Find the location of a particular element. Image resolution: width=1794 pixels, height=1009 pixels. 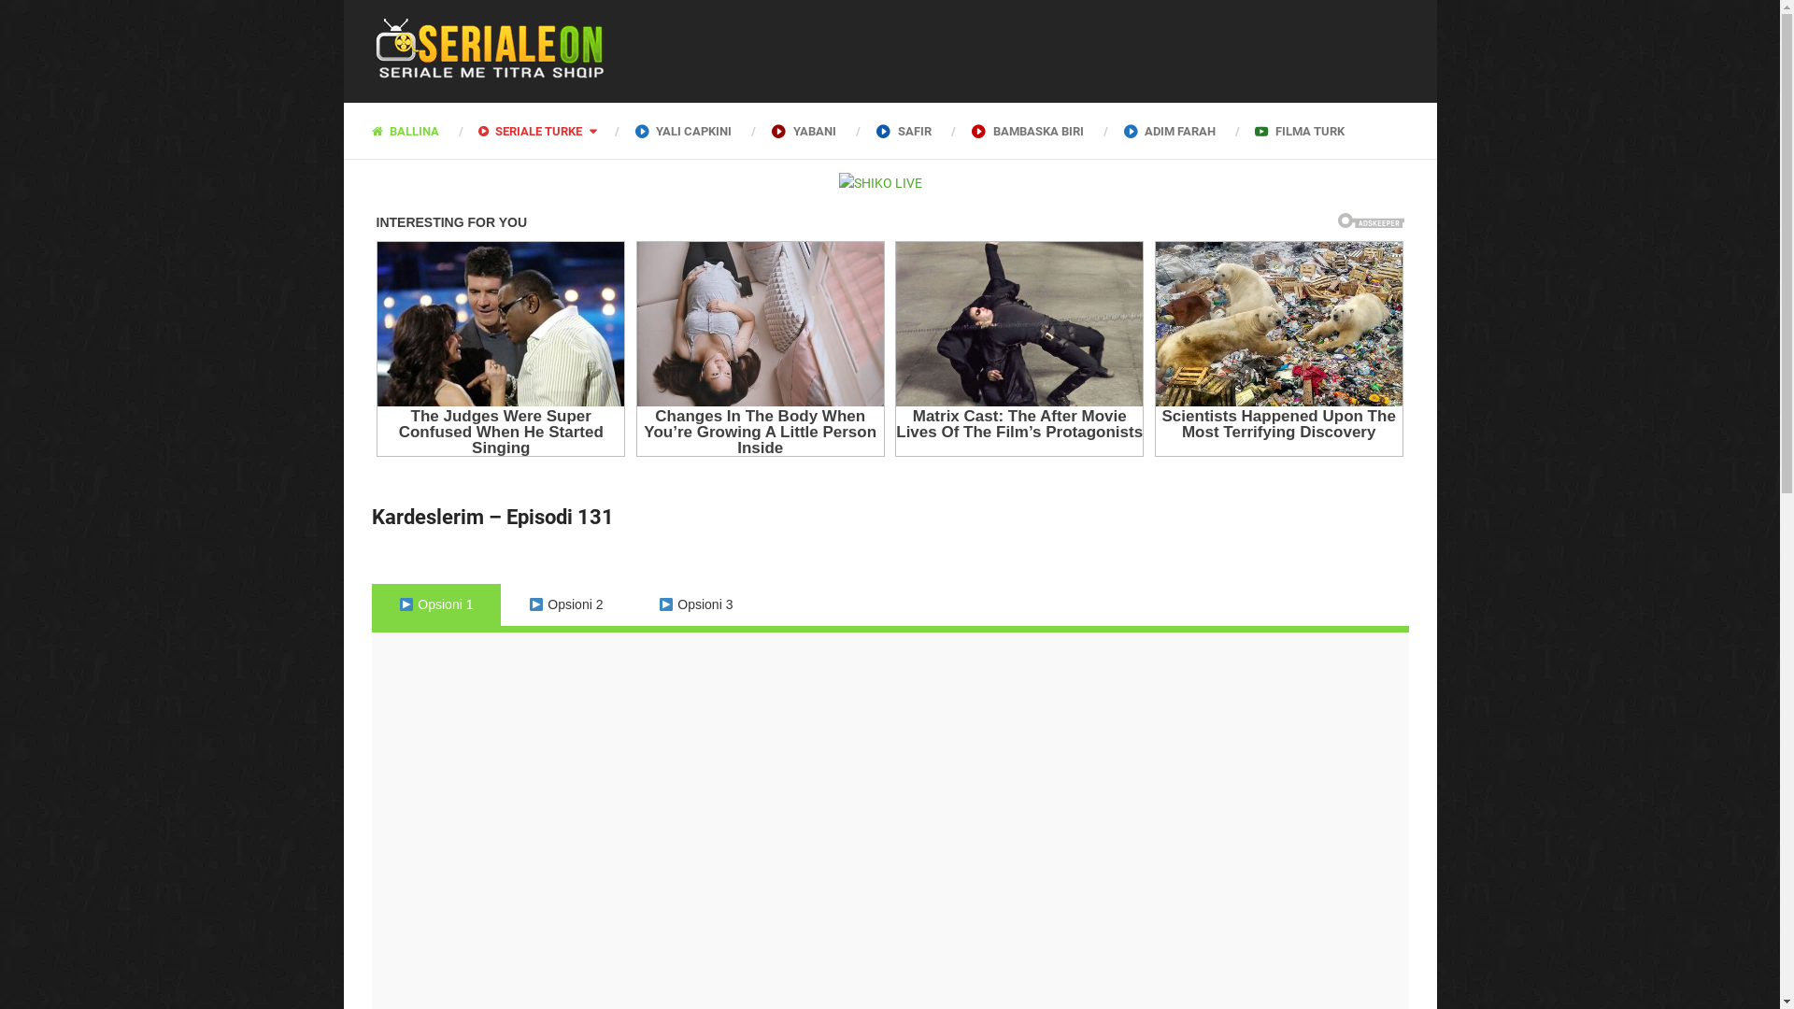

SAFIR is located at coordinates (903, 131).